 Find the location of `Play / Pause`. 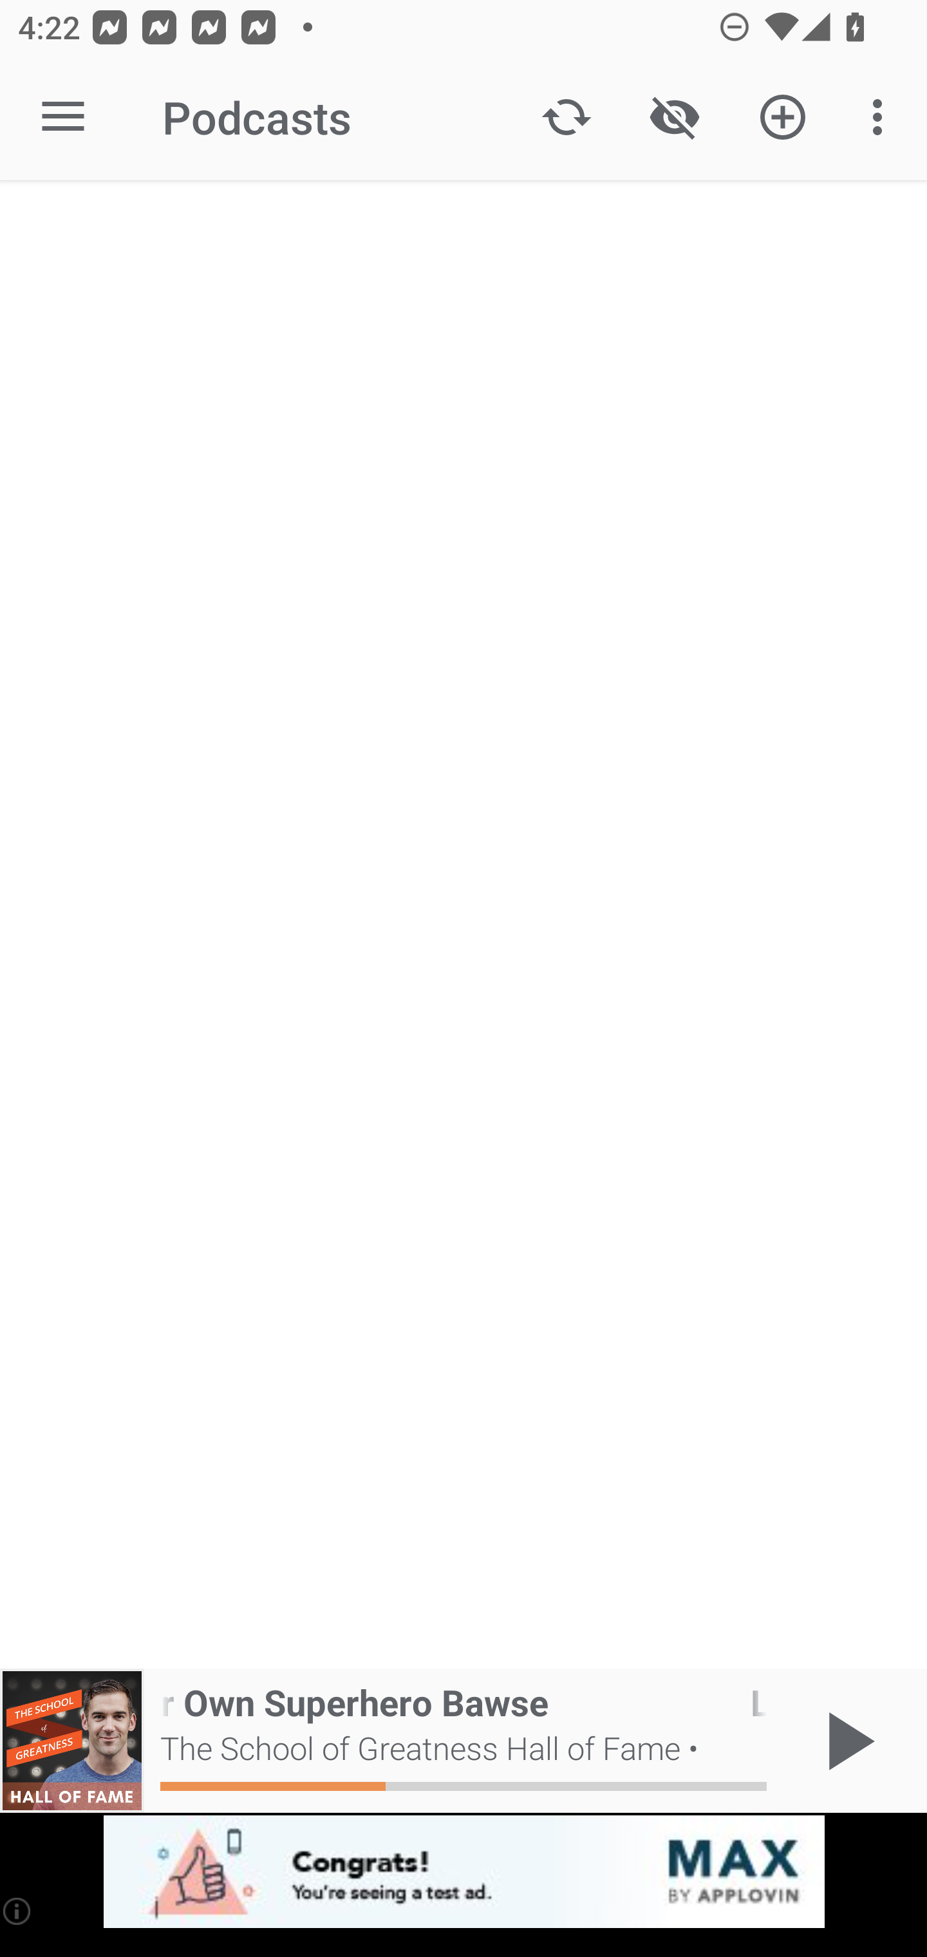

Play / Pause is located at coordinates (846, 1741).